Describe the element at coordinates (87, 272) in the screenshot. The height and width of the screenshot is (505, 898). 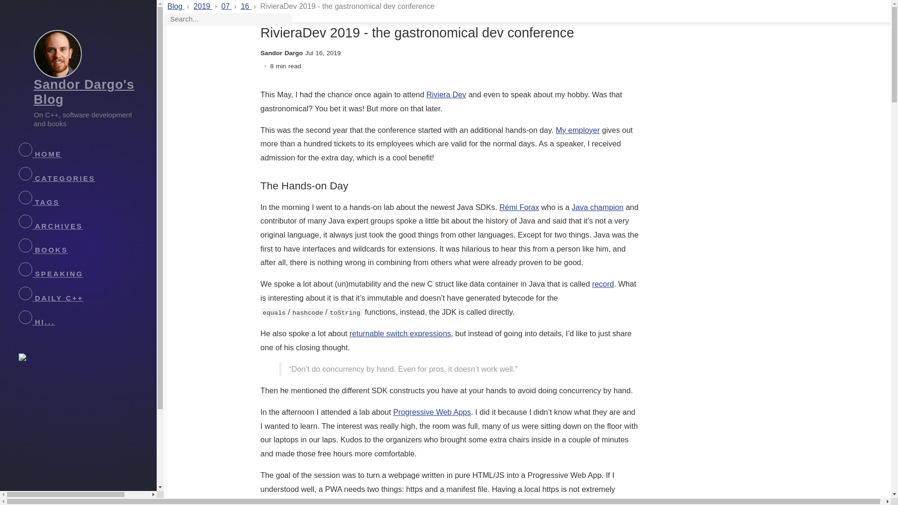
I see `SPEAKING` at that location.